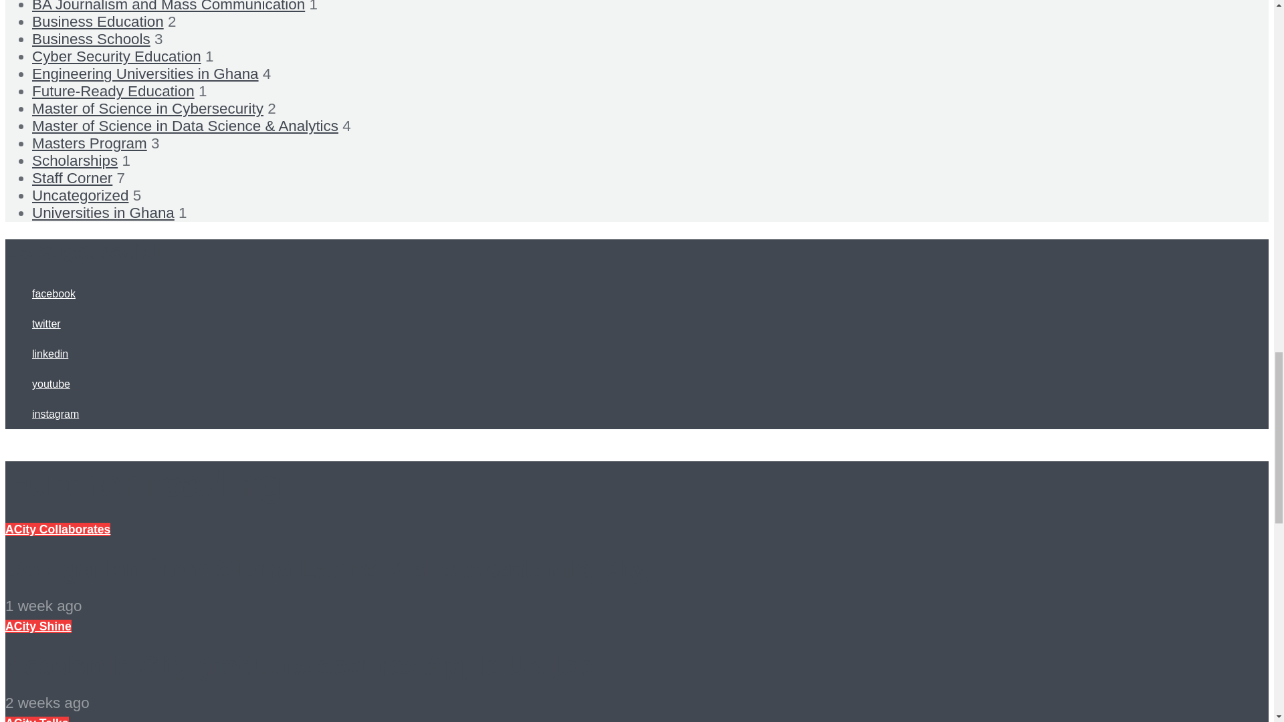 This screenshot has width=1284, height=722. Describe the element at coordinates (51, 384) in the screenshot. I see `YouTube` at that location.